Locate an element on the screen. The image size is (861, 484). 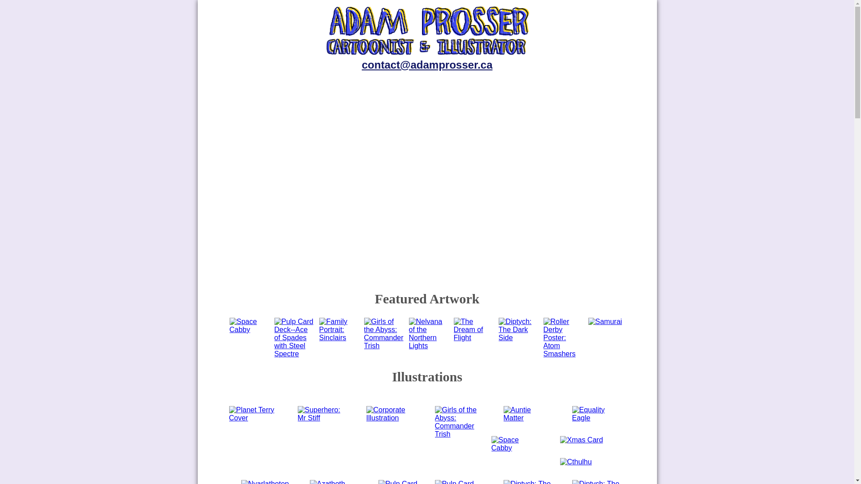
The Dream of Flight is located at coordinates (474, 338).